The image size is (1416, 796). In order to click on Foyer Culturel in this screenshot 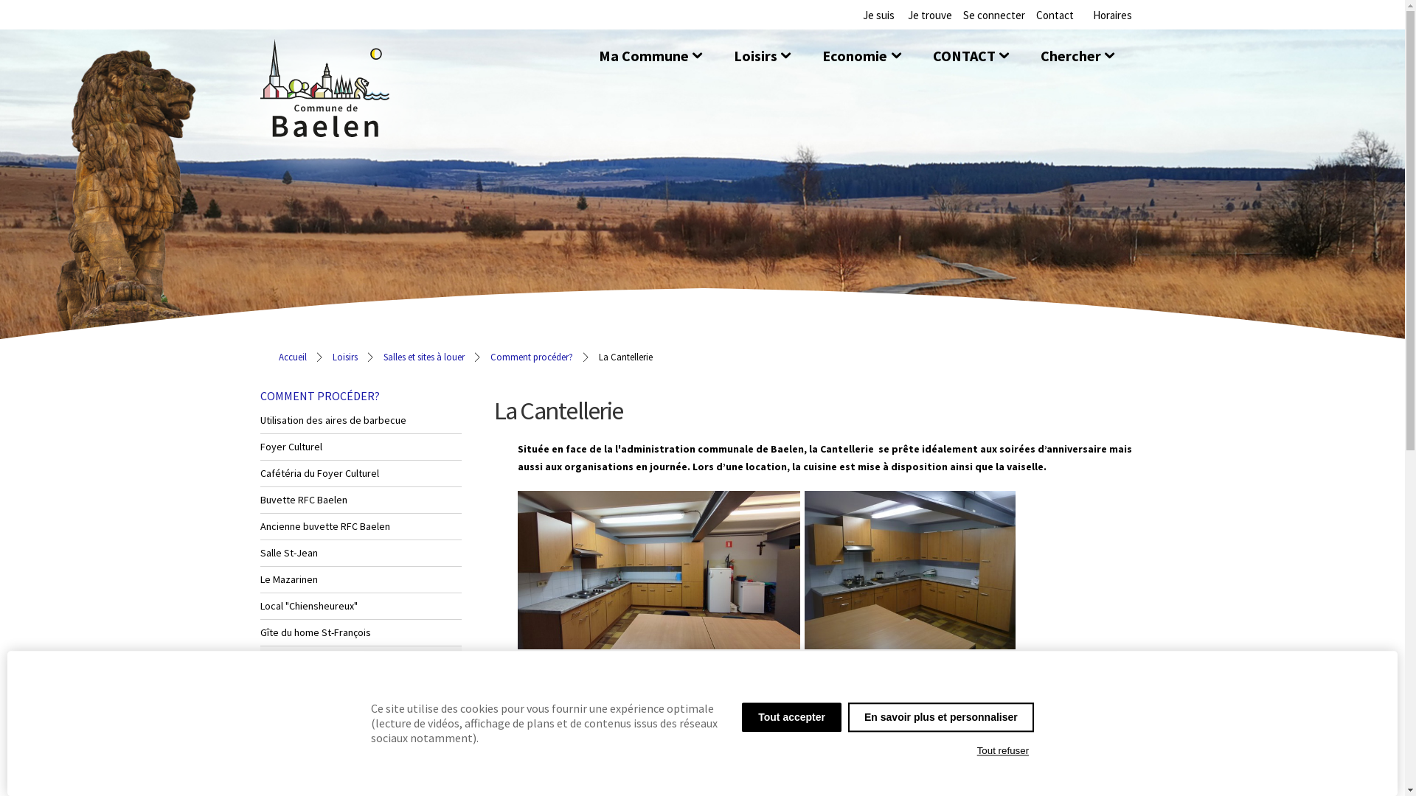, I will do `click(360, 447)`.